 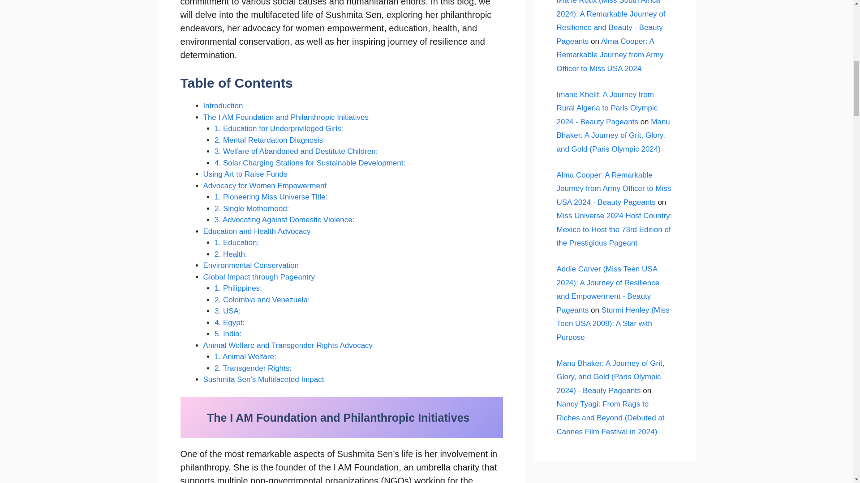 I want to click on Global Impact through Pageantry, so click(x=259, y=277).